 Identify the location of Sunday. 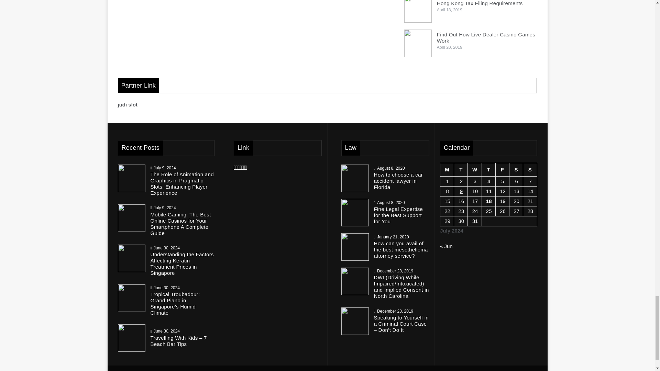
(530, 170).